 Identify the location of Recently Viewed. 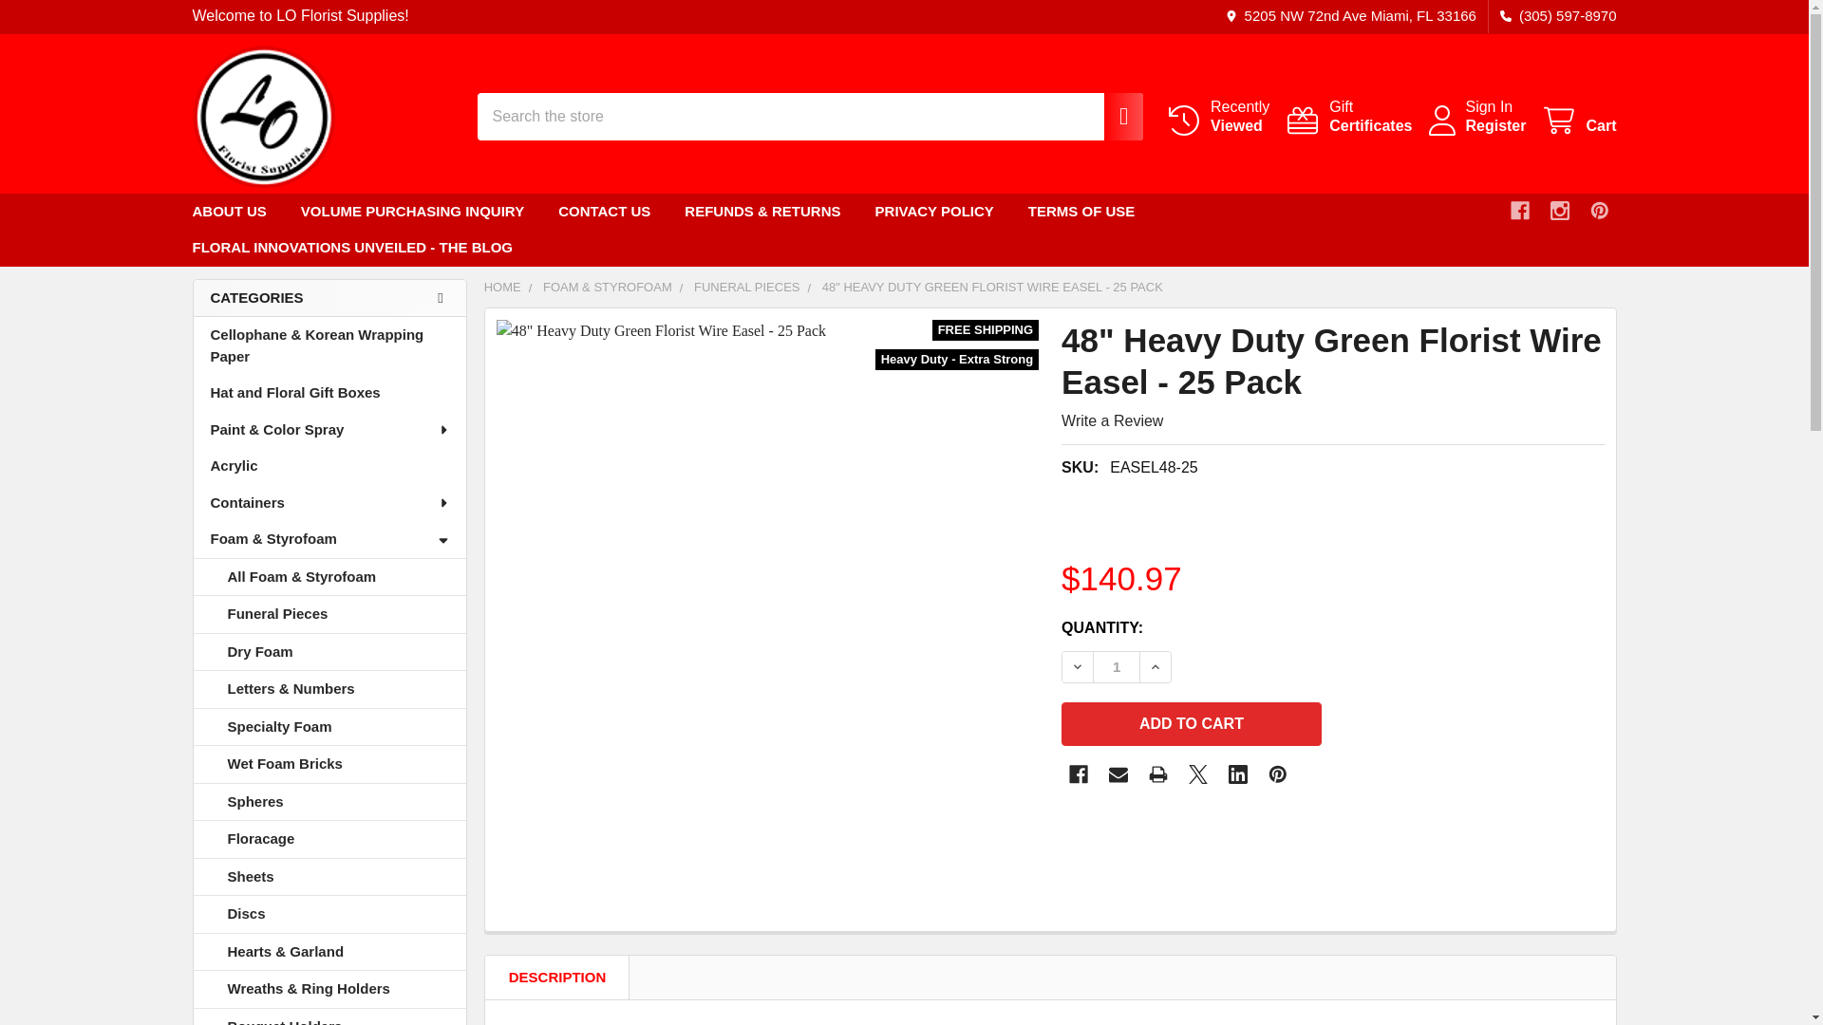
(1217, 116).